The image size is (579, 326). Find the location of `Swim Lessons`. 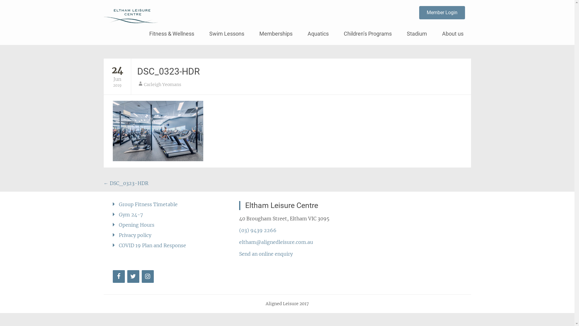

Swim Lessons is located at coordinates (226, 34).